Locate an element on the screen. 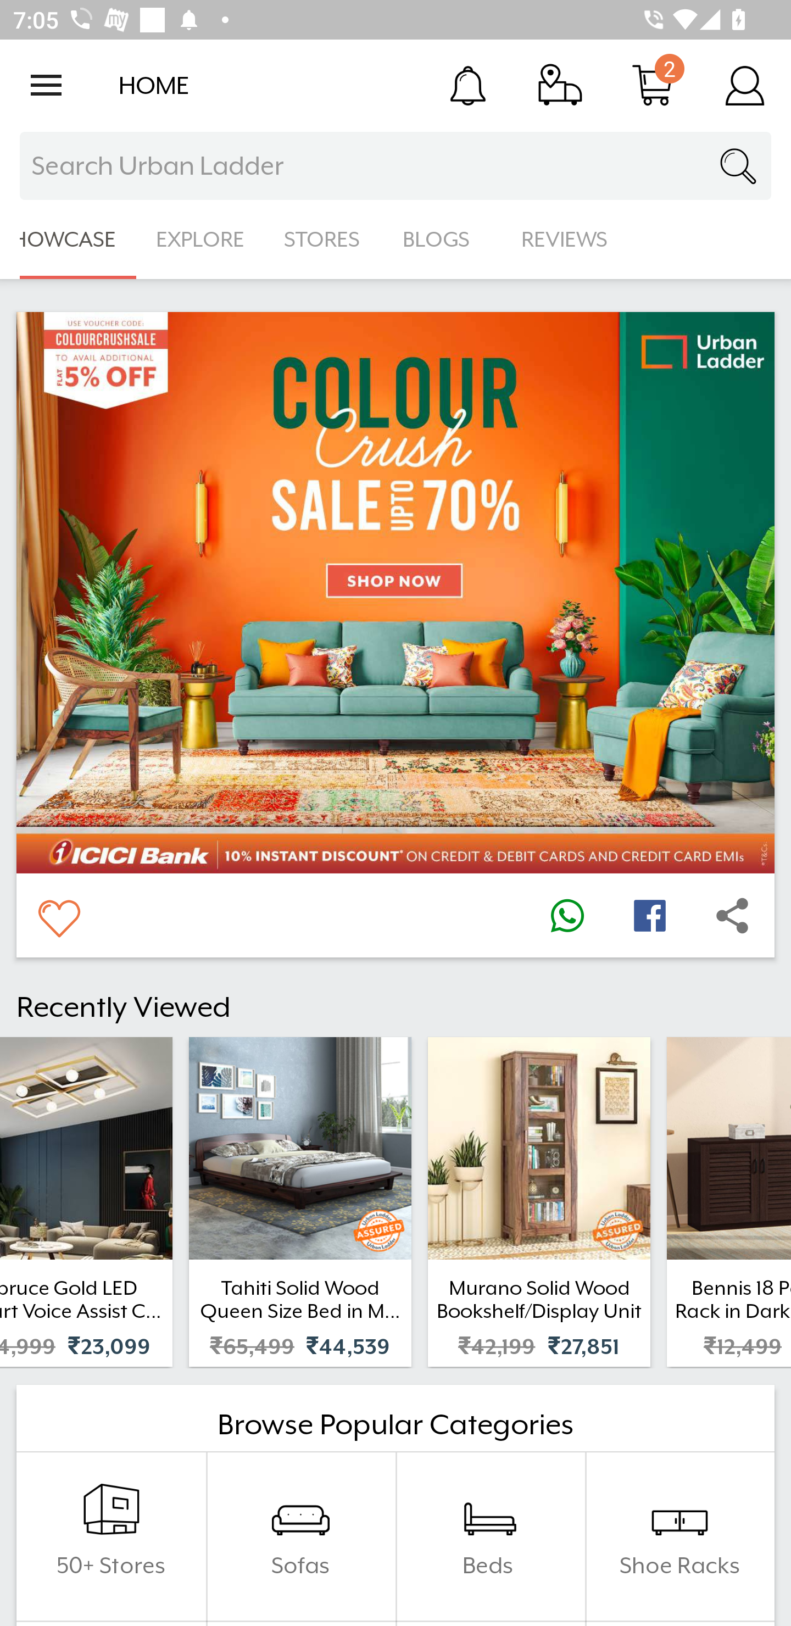  Beds  is located at coordinates (490, 1536).